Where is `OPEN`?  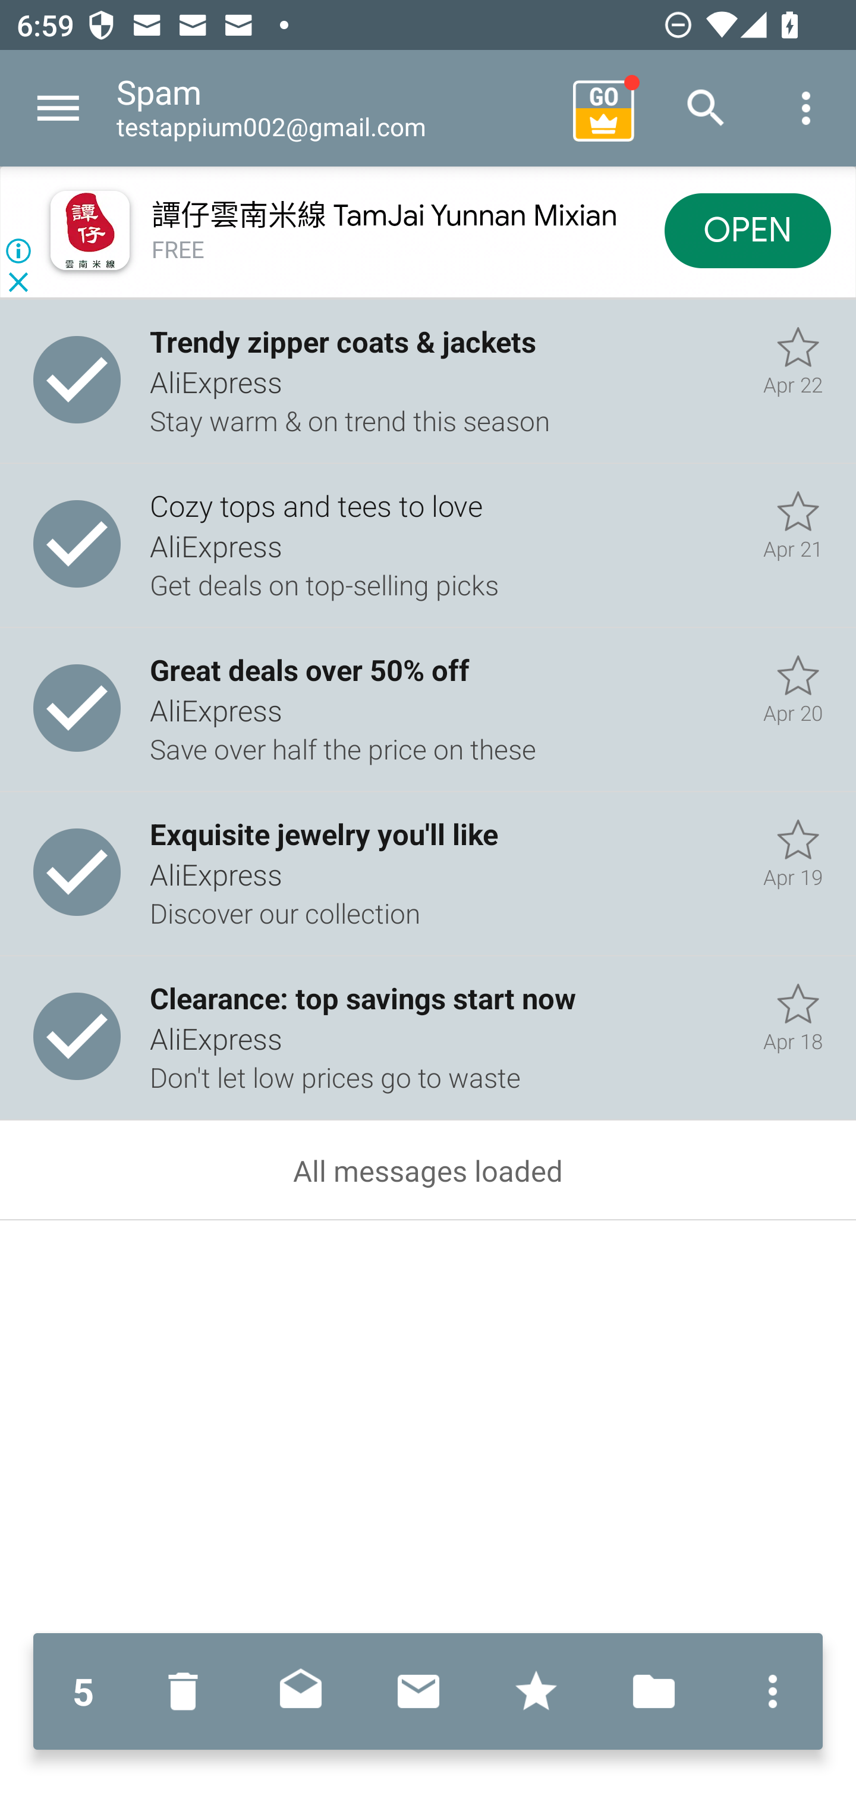 OPEN is located at coordinates (748, 230).